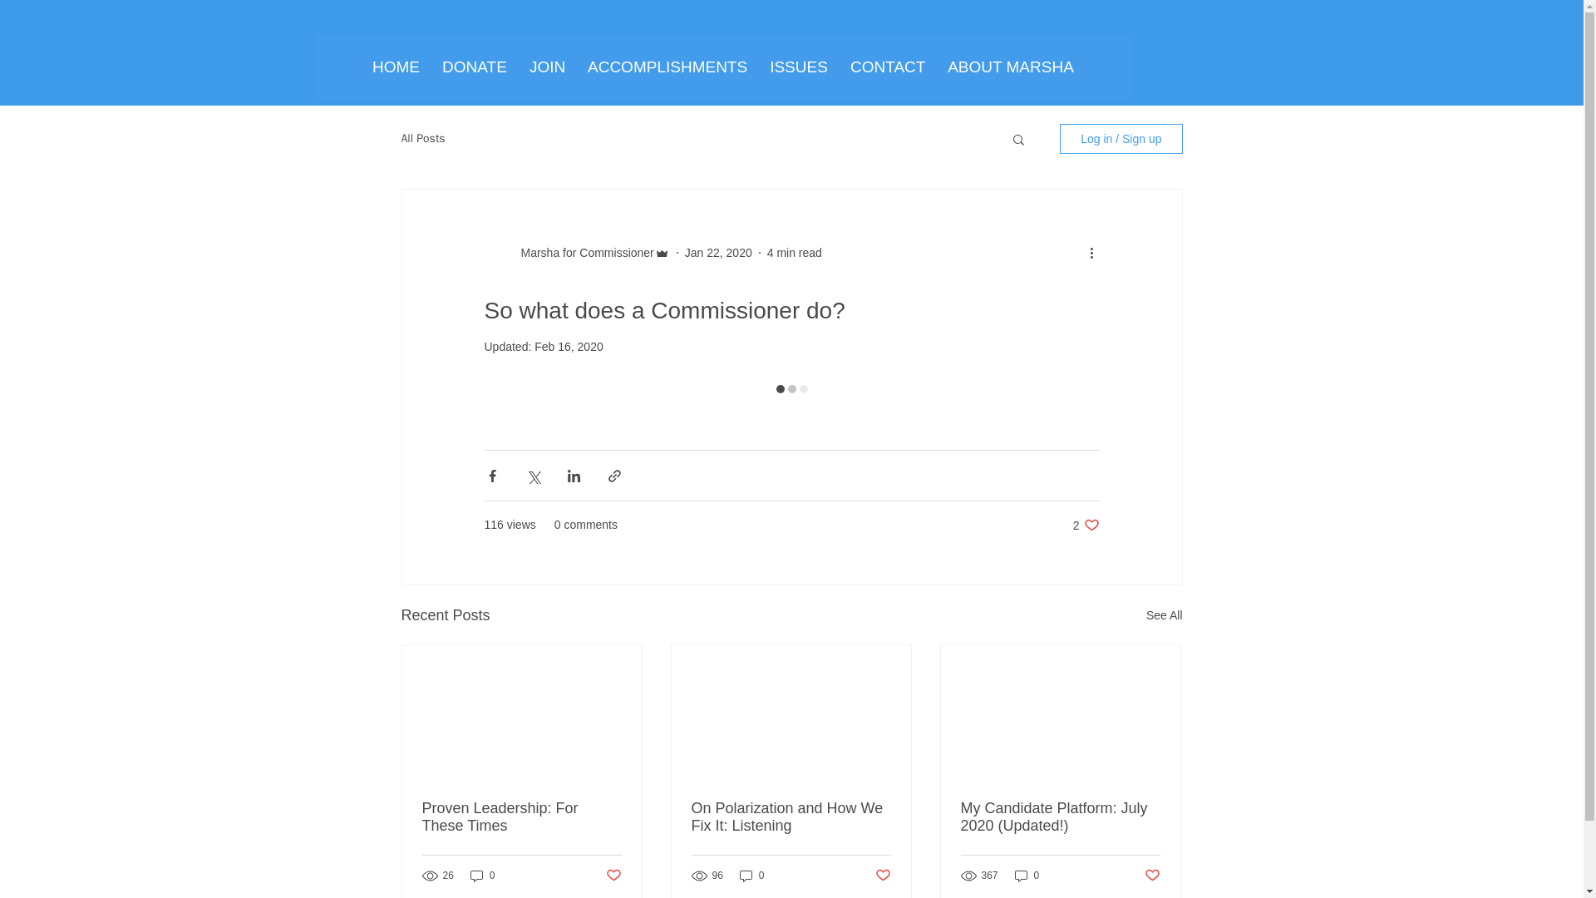 The image size is (1596, 898). Describe the element at coordinates (582, 253) in the screenshot. I see `Marsha for Commissioner` at that location.